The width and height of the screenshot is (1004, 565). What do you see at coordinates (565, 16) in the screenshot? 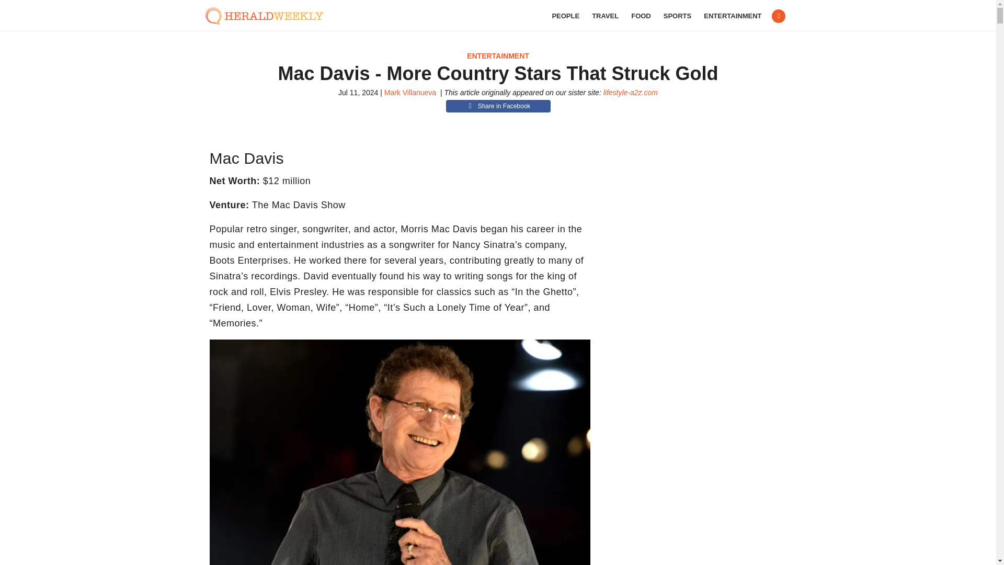
I see `PEOPLE` at bounding box center [565, 16].